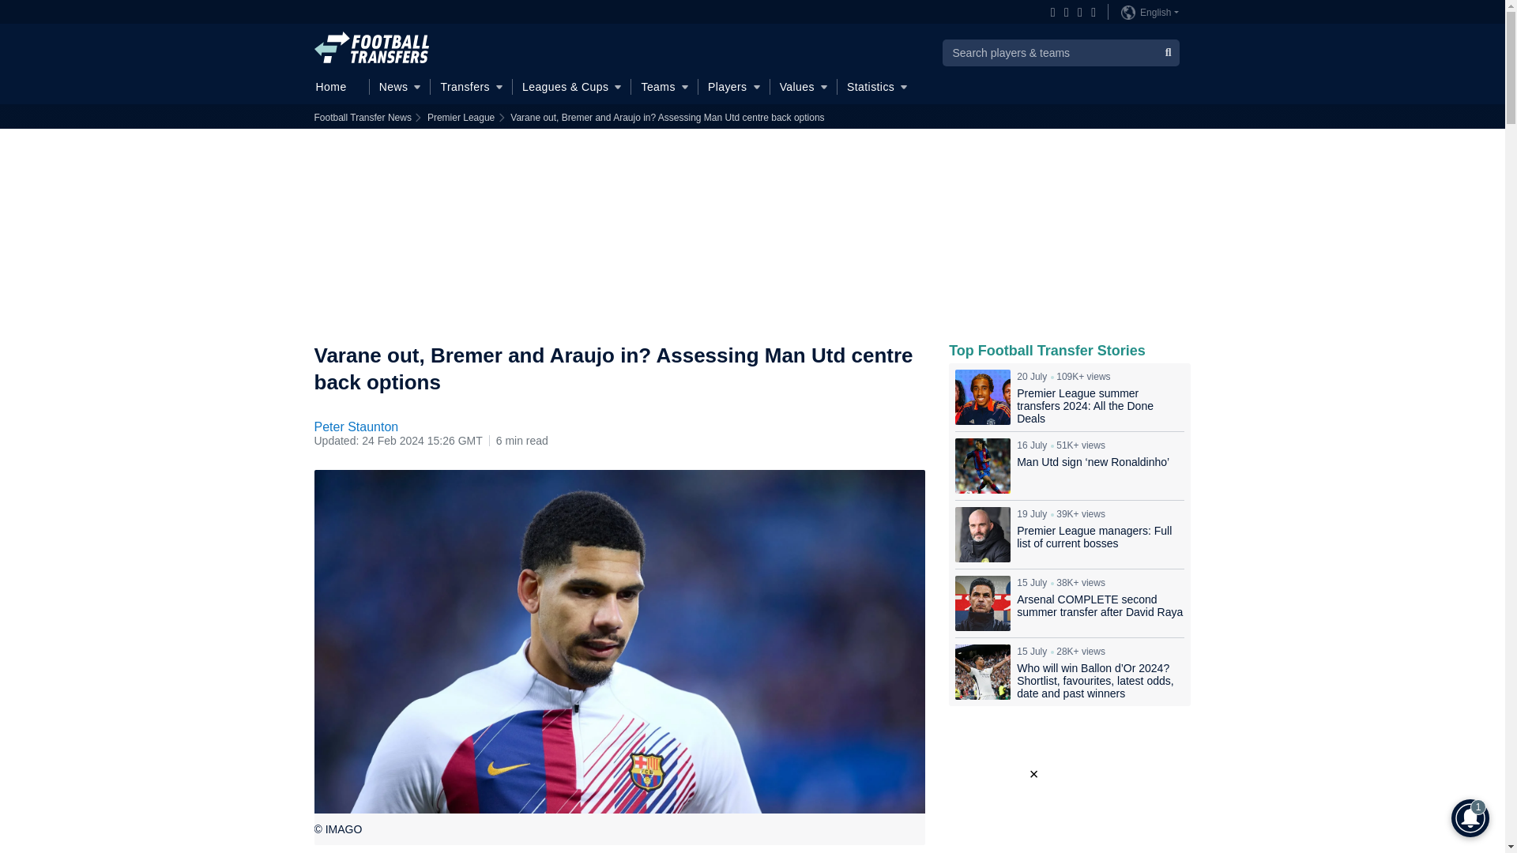 This screenshot has height=853, width=1517. I want to click on Our Instagram page, so click(1063, 13).